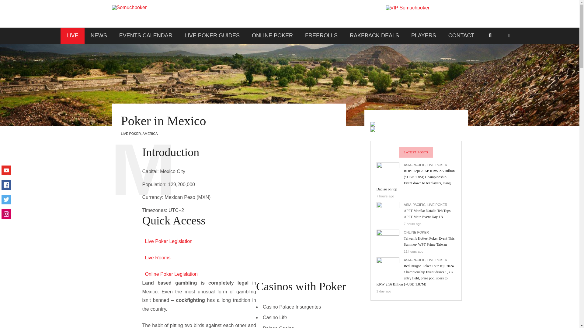 The height and width of the screenshot is (328, 584). I want to click on Follow us on twitter, so click(6, 199).